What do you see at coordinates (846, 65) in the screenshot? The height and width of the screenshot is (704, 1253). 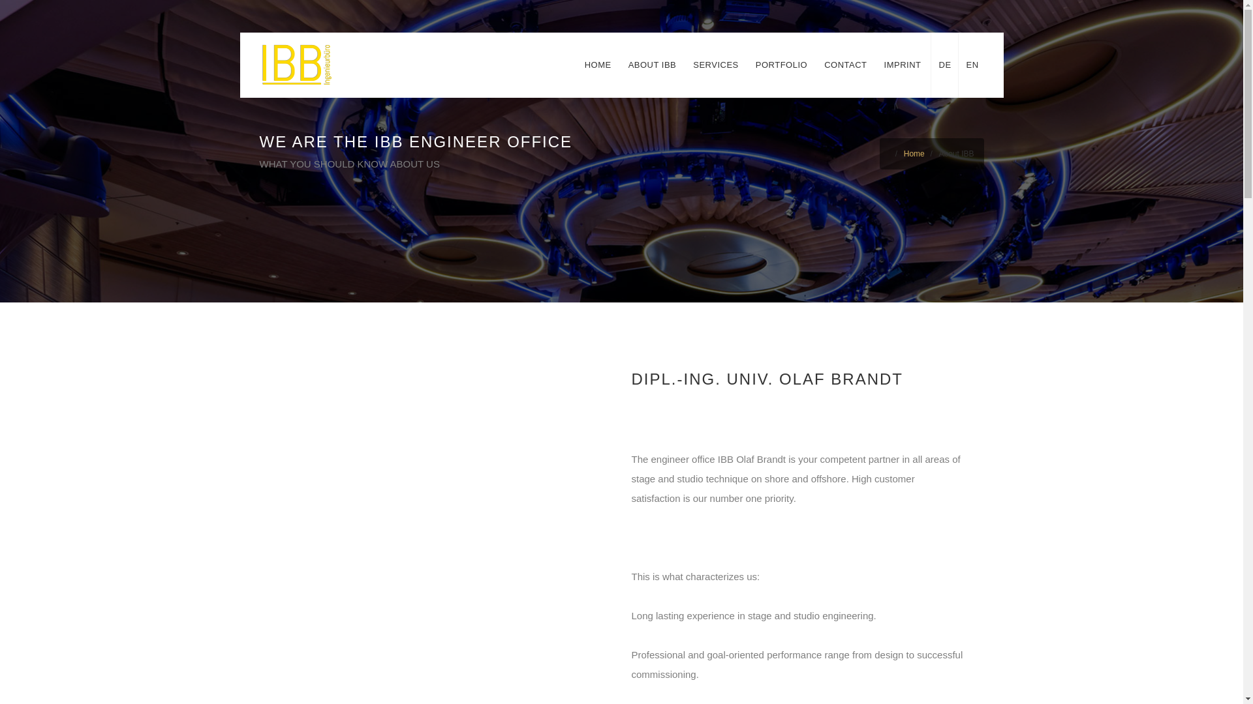 I see `CONTACT` at bounding box center [846, 65].